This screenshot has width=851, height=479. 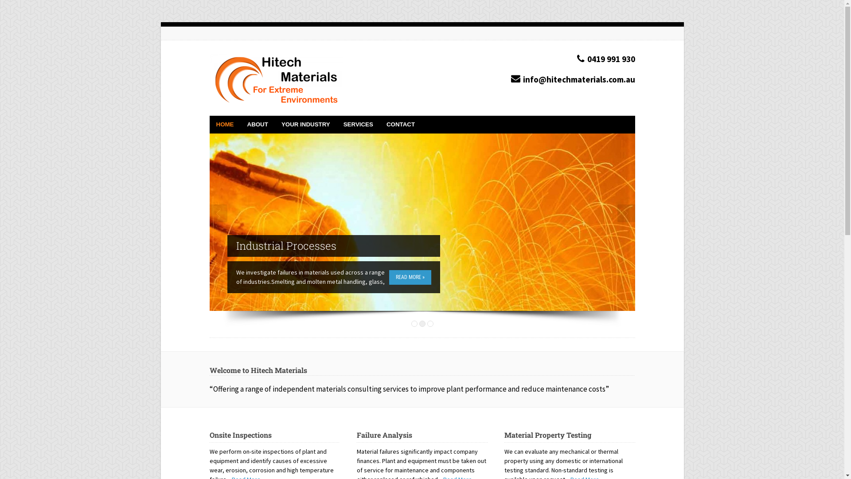 I want to click on Permanent Link to Mining & Mineral Processors, so click(x=422, y=222).